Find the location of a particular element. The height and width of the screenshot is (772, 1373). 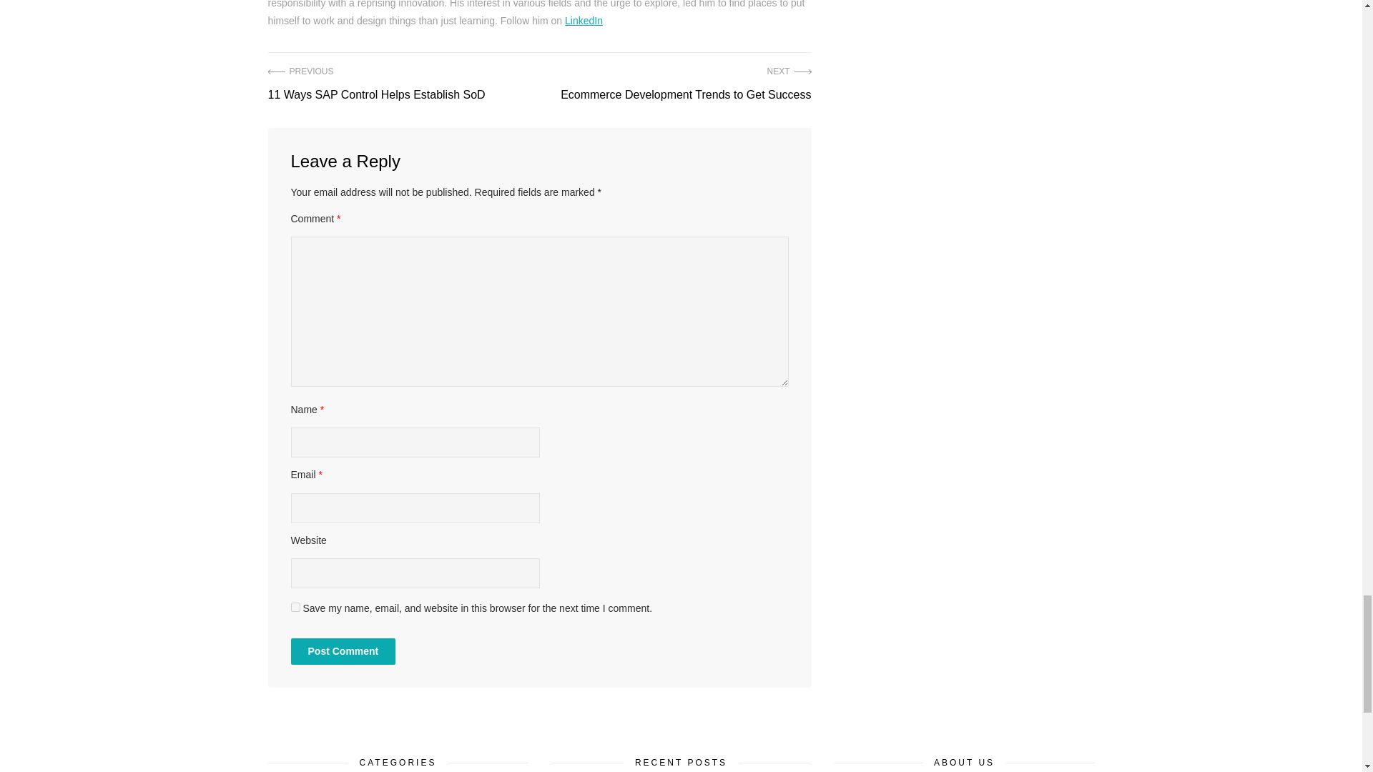

LinkedIn is located at coordinates (584, 20).